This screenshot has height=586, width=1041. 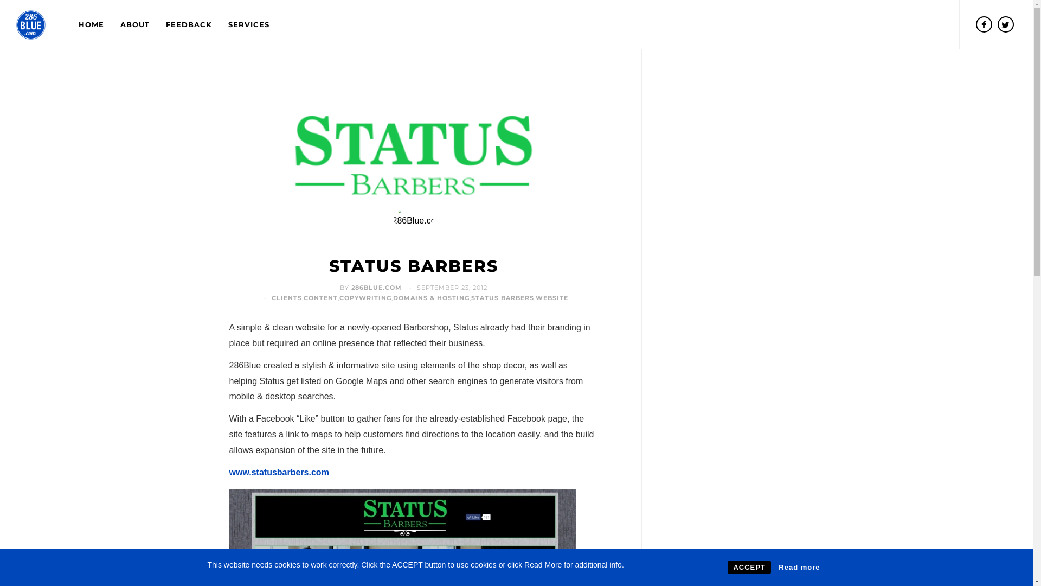 What do you see at coordinates (189, 24) in the screenshot?
I see `FEEDBACK` at bounding box center [189, 24].